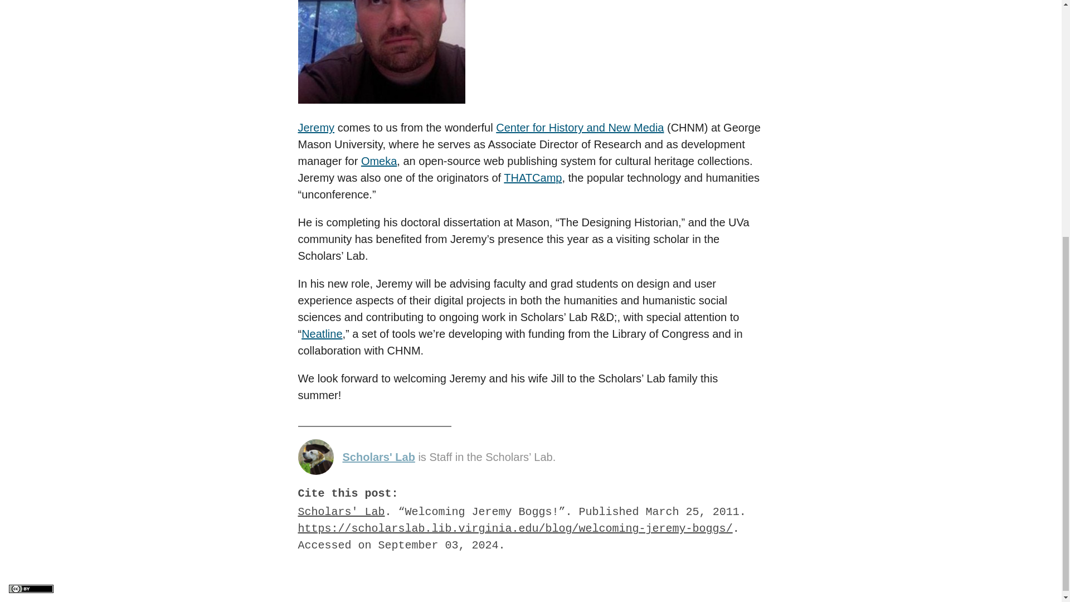  Describe the element at coordinates (580, 127) in the screenshot. I see `Center for History and New Media` at that location.